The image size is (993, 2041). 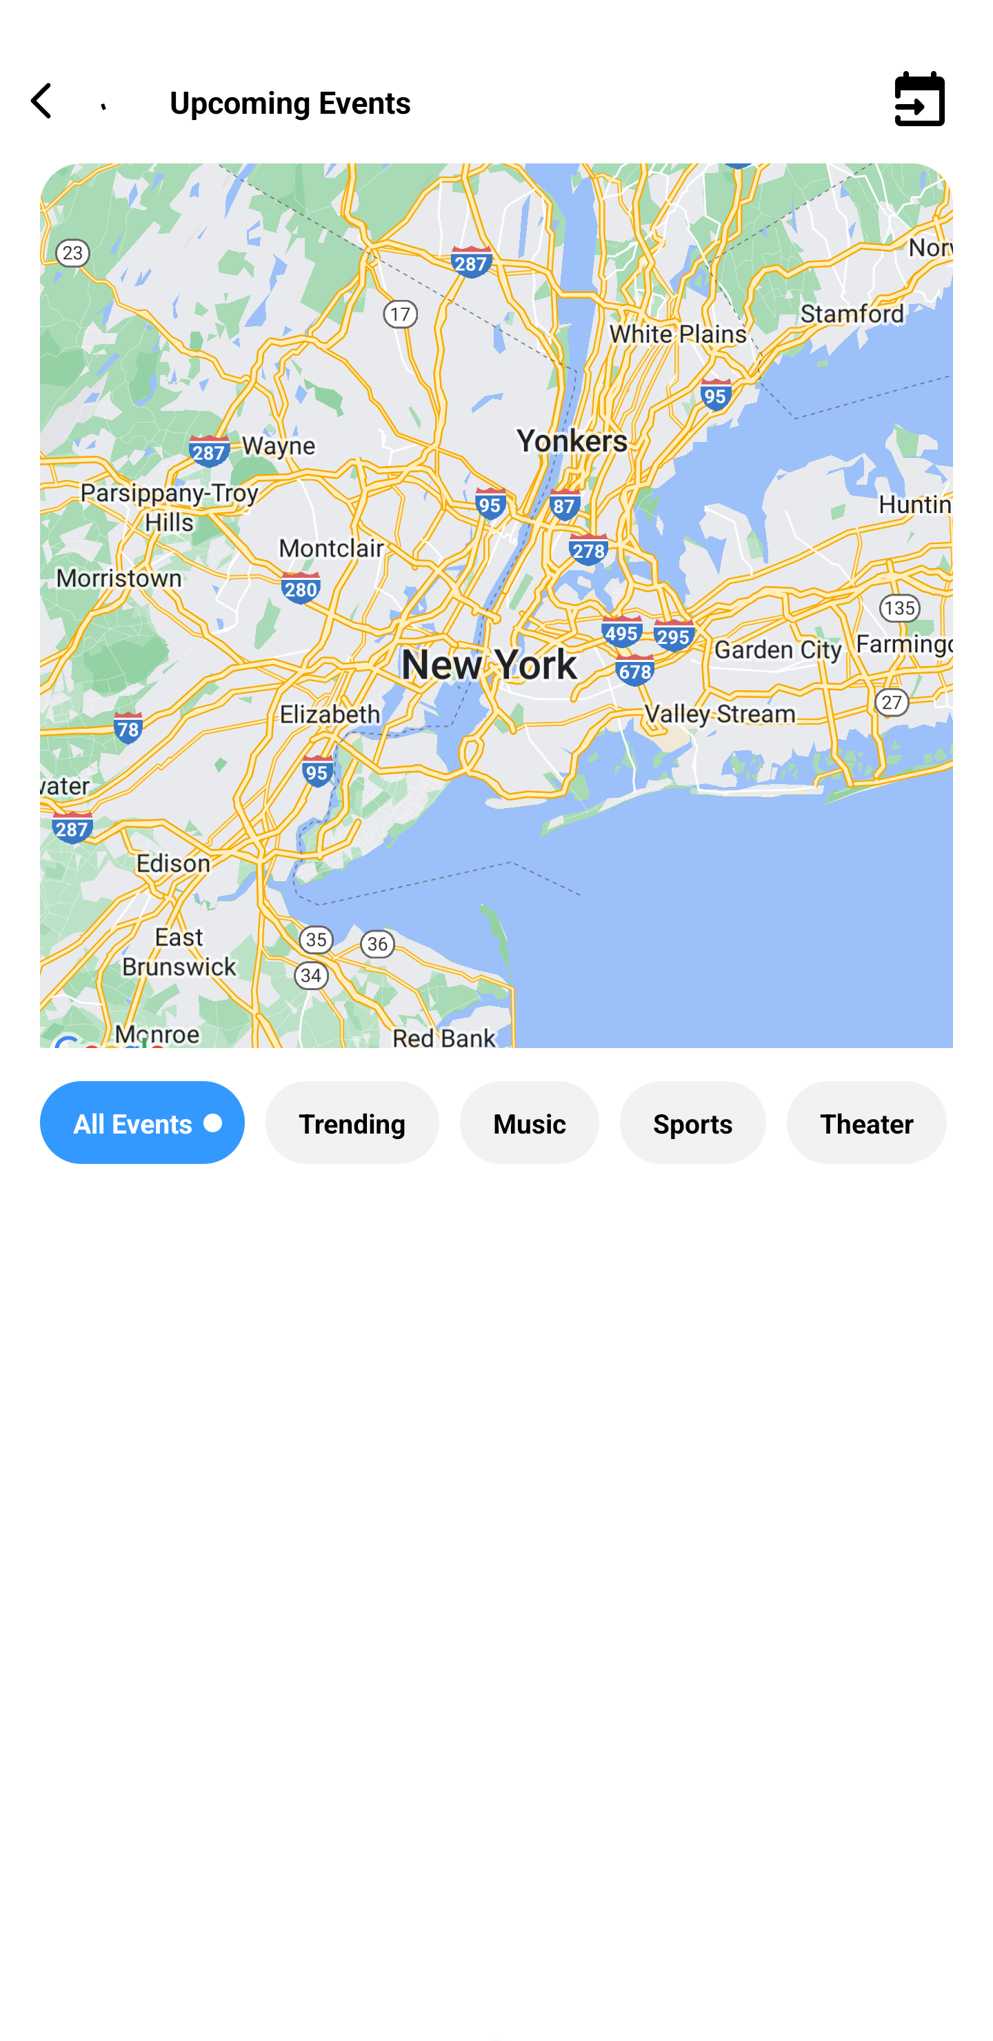 What do you see at coordinates (352, 1123) in the screenshot?
I see `Trending` at bounding box center [352, 1123].